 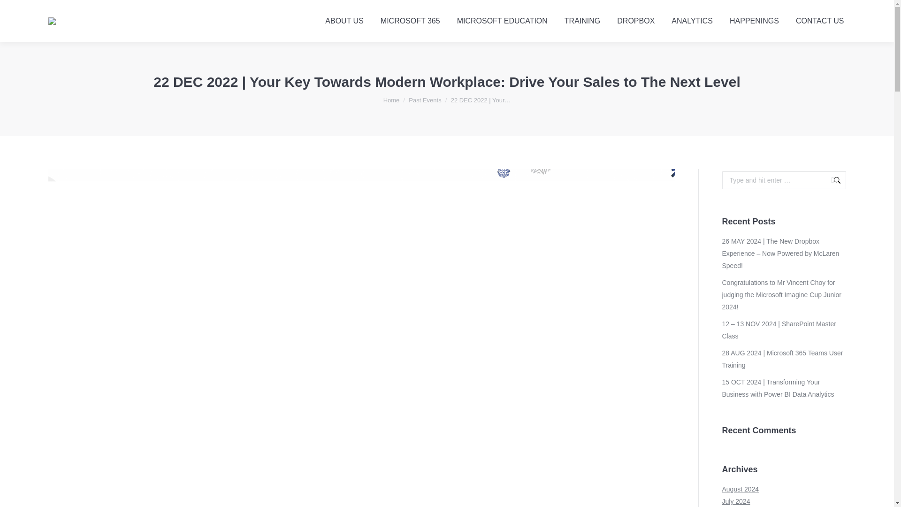 I want to click on MICROSOFT EDUCATION, so click(x=502, y=21).